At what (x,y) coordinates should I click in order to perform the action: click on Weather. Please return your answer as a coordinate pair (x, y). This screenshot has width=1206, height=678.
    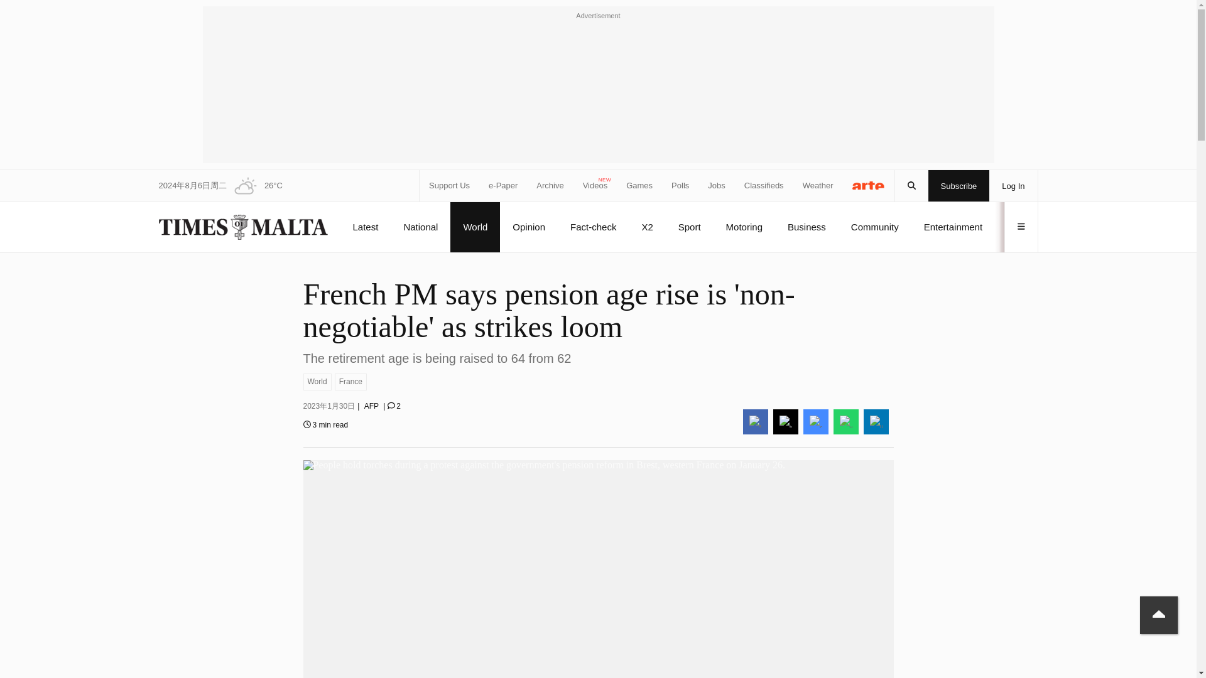
    Looking at the image, I should click on (818, 186).